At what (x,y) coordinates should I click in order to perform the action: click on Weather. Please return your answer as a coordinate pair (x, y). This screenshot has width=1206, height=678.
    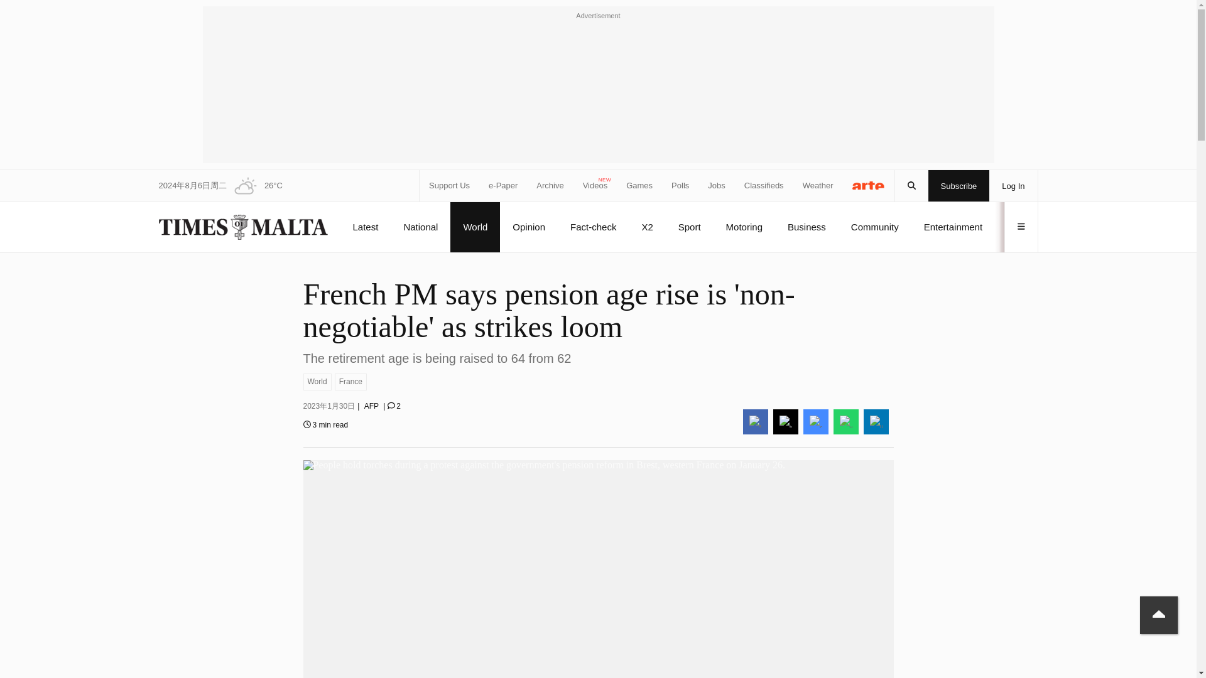
    Looking at the image, I should click on (818, 186).